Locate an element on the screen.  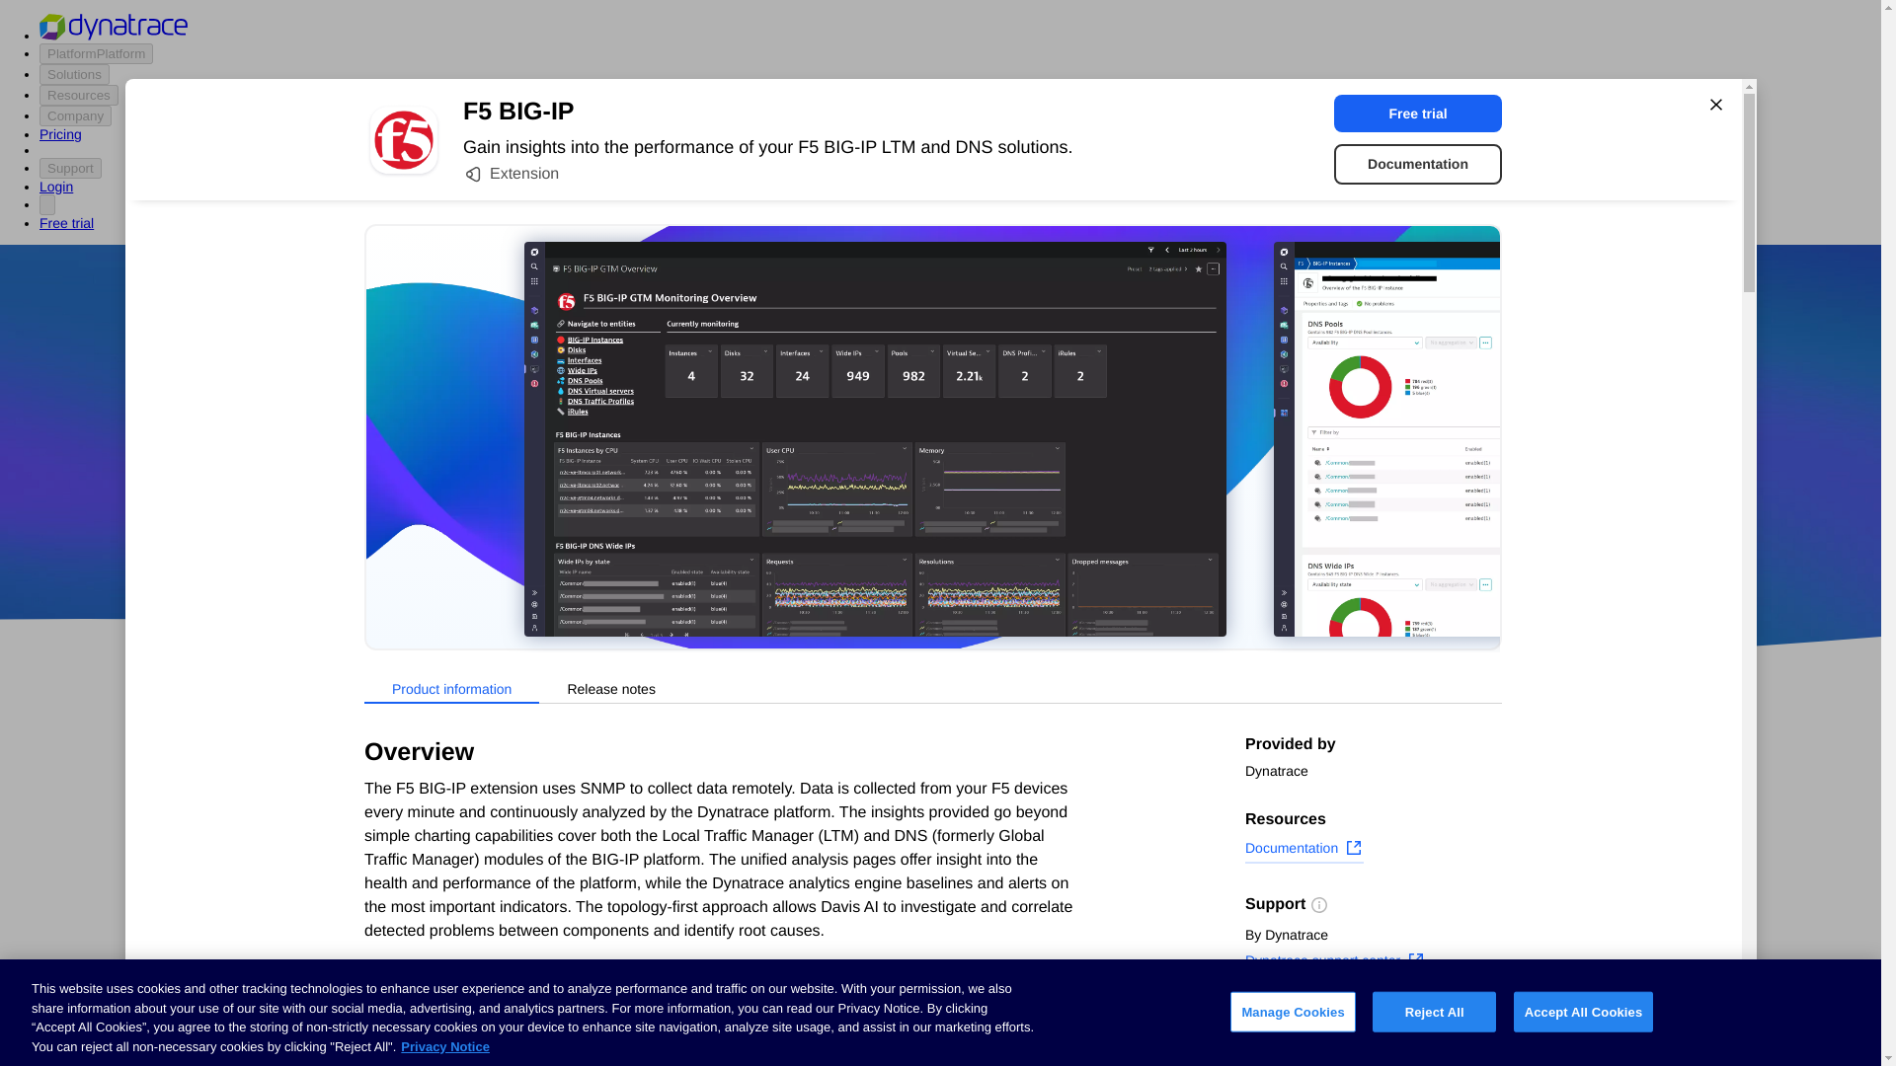
Documentation is located at coordinates (1418, 164).